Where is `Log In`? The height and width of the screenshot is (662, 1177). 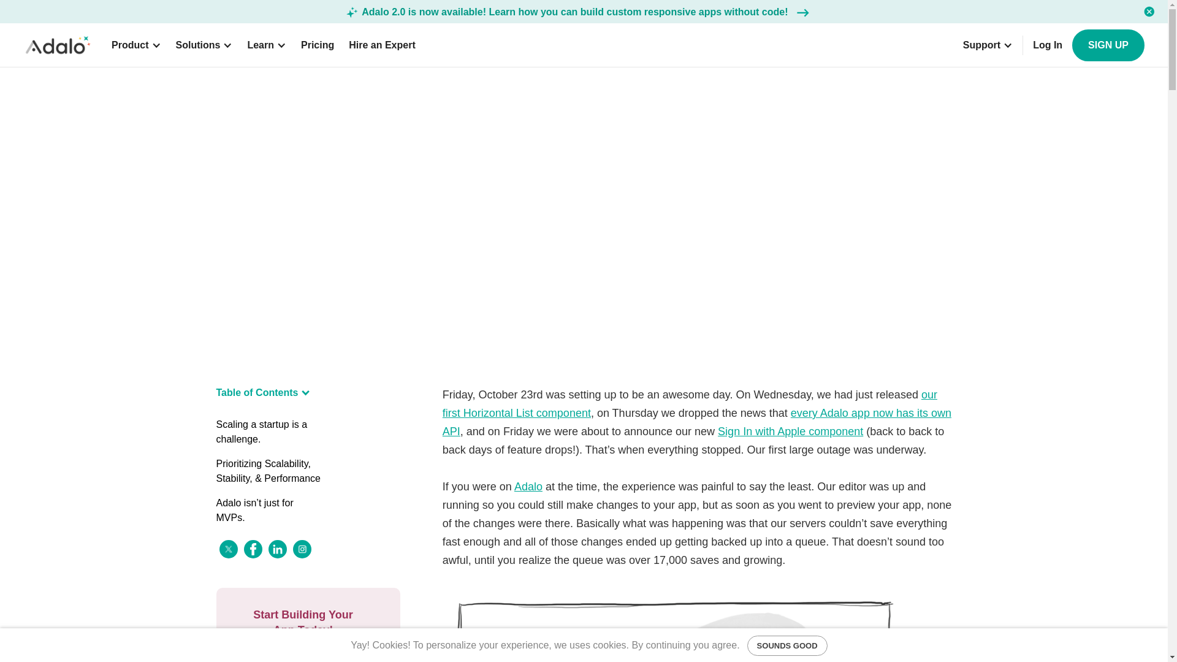
Log In is located at coordinates (1047, 45).